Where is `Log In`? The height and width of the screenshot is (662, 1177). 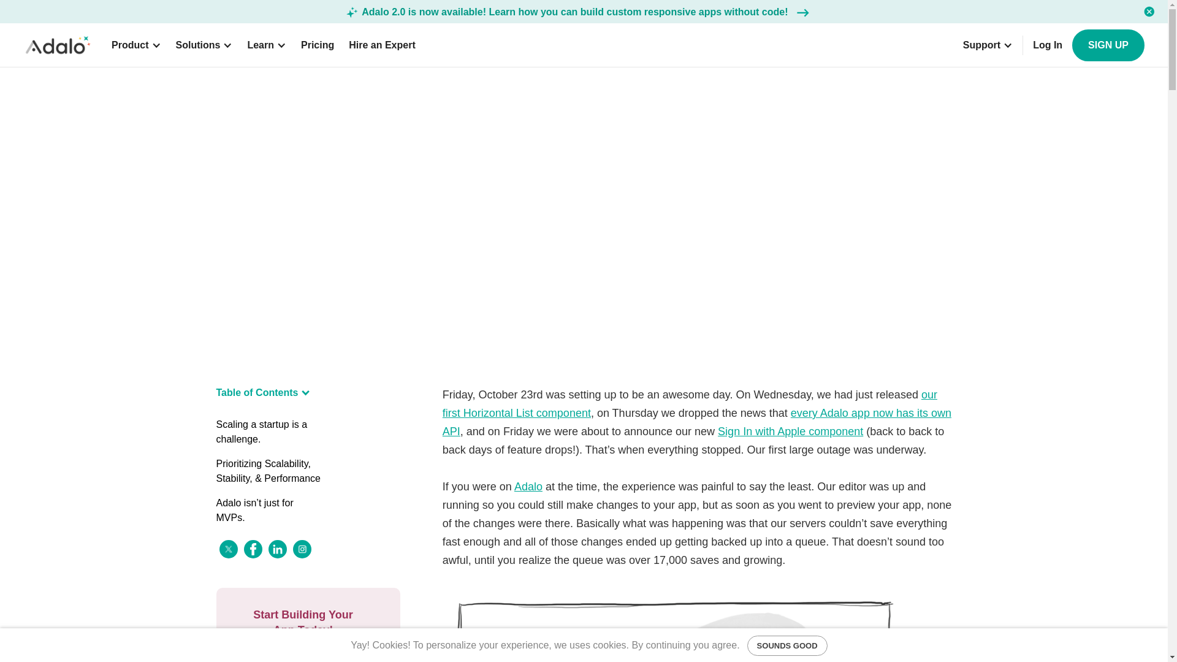
Log In is located at coordinates (1047, 45).